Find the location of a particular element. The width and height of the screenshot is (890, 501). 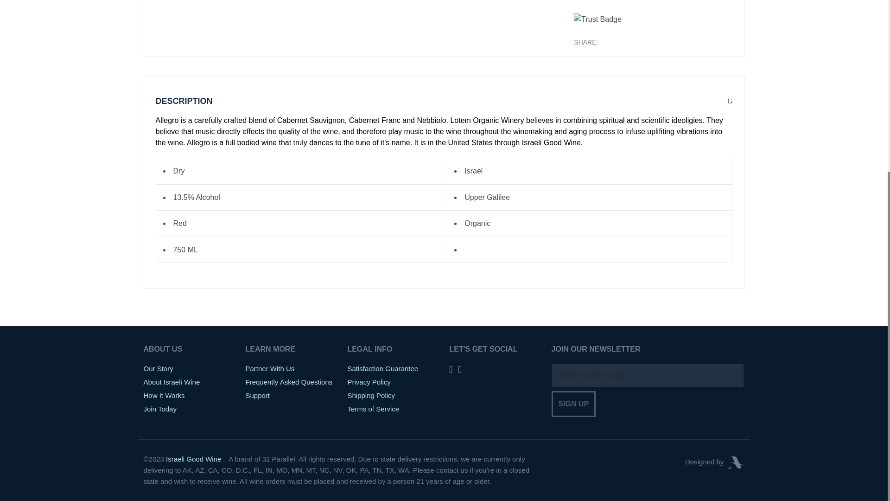

Our Story is located at coordinates (159, 368).